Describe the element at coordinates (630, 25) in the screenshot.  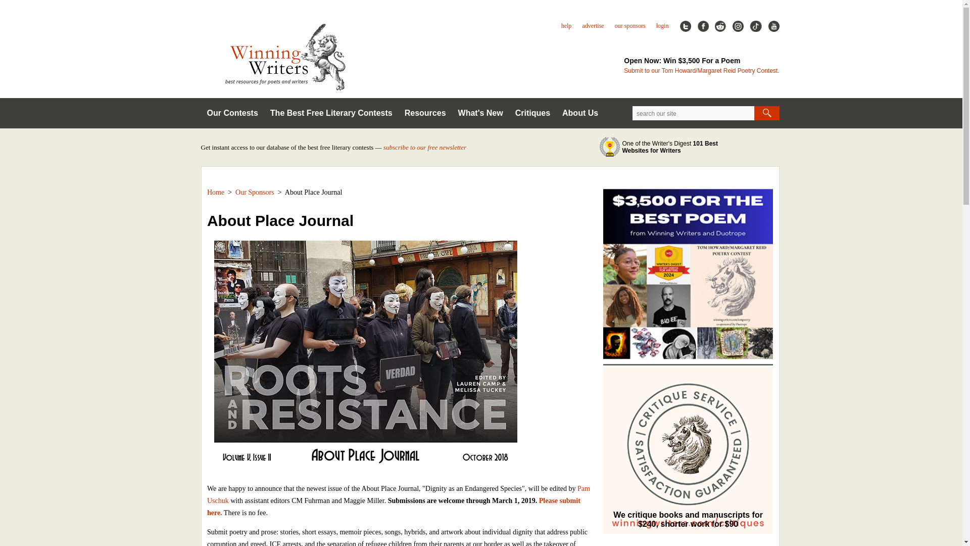
I see `our sponsors` at that location.